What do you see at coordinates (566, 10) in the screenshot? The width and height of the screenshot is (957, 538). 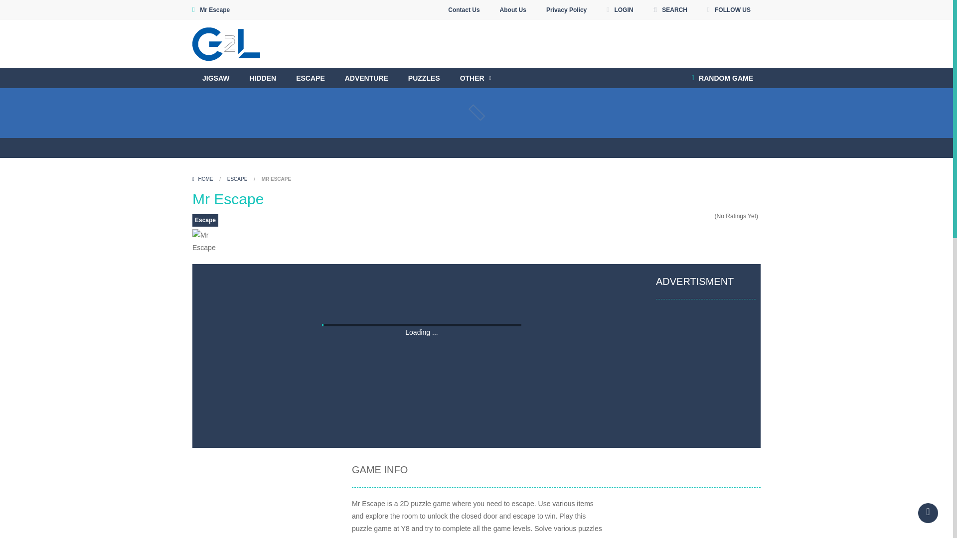 I see `Privacy Policy` at bounding box center [566, 10].